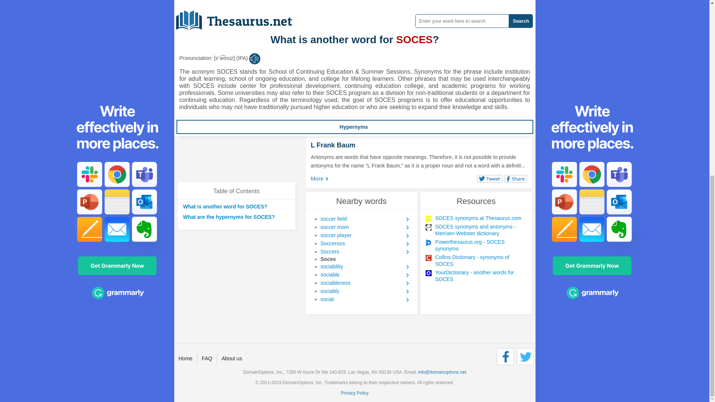 This screenshot has height=402, width=715. What do you see at coordinates (366, 283) in the screenshot?
I see `sociableness` at bounding box center [366, 283].